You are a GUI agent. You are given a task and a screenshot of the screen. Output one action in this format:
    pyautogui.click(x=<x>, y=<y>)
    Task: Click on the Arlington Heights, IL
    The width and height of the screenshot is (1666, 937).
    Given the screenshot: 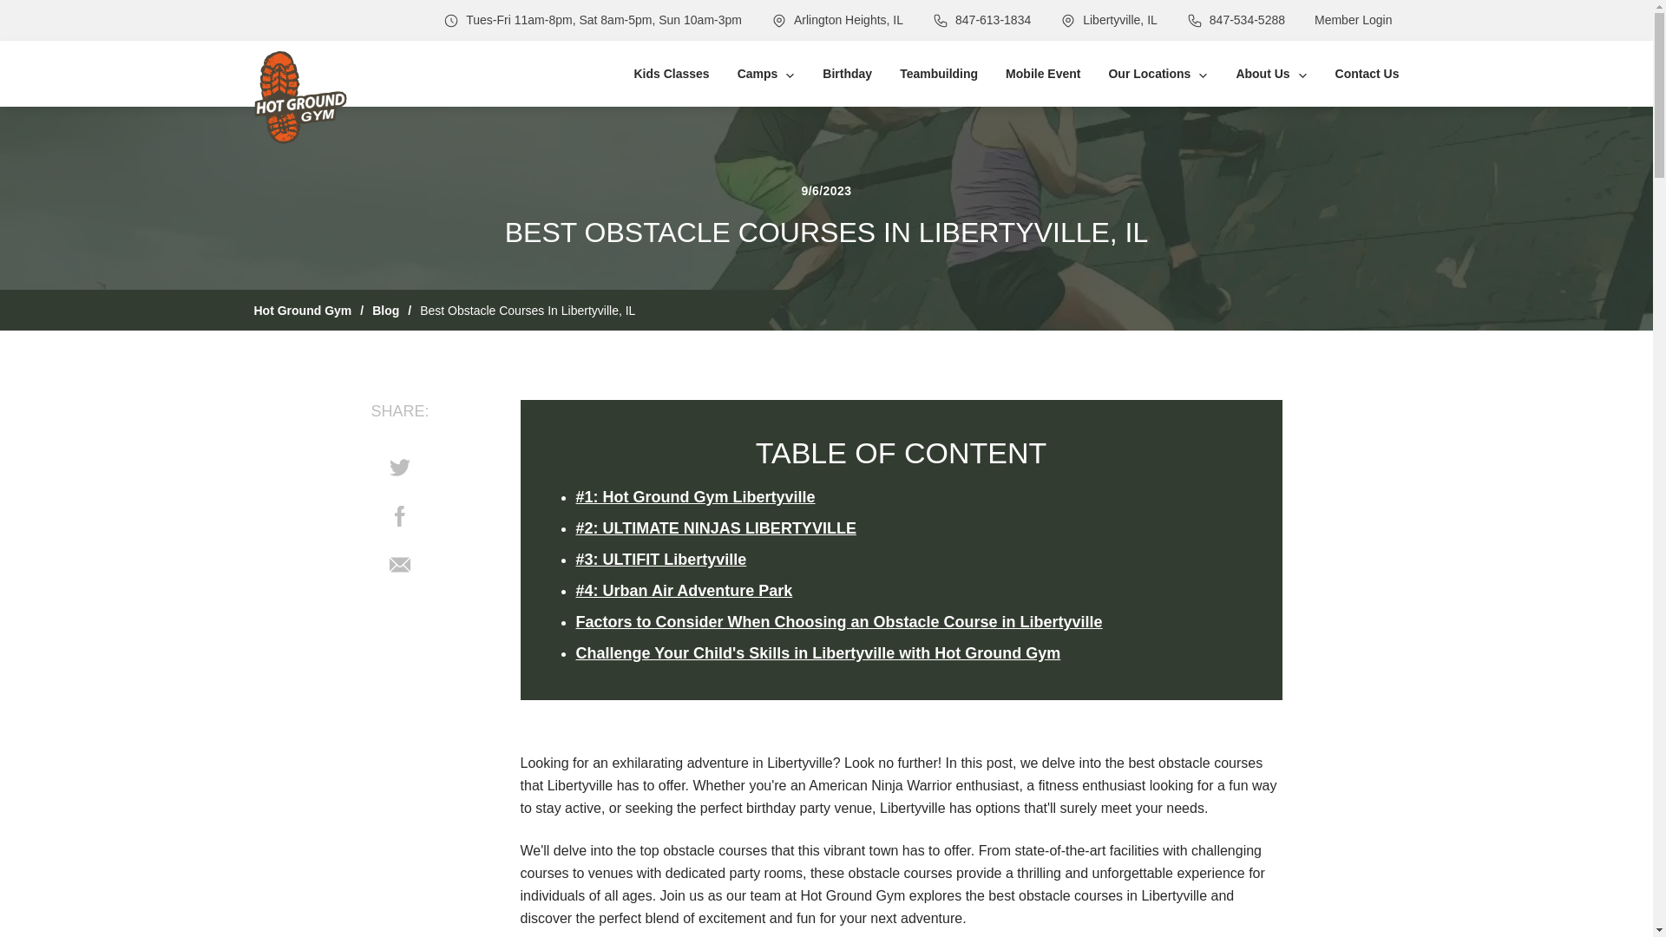 What is the action you would take?
    pyautogui.click(x=849, y=21)
    